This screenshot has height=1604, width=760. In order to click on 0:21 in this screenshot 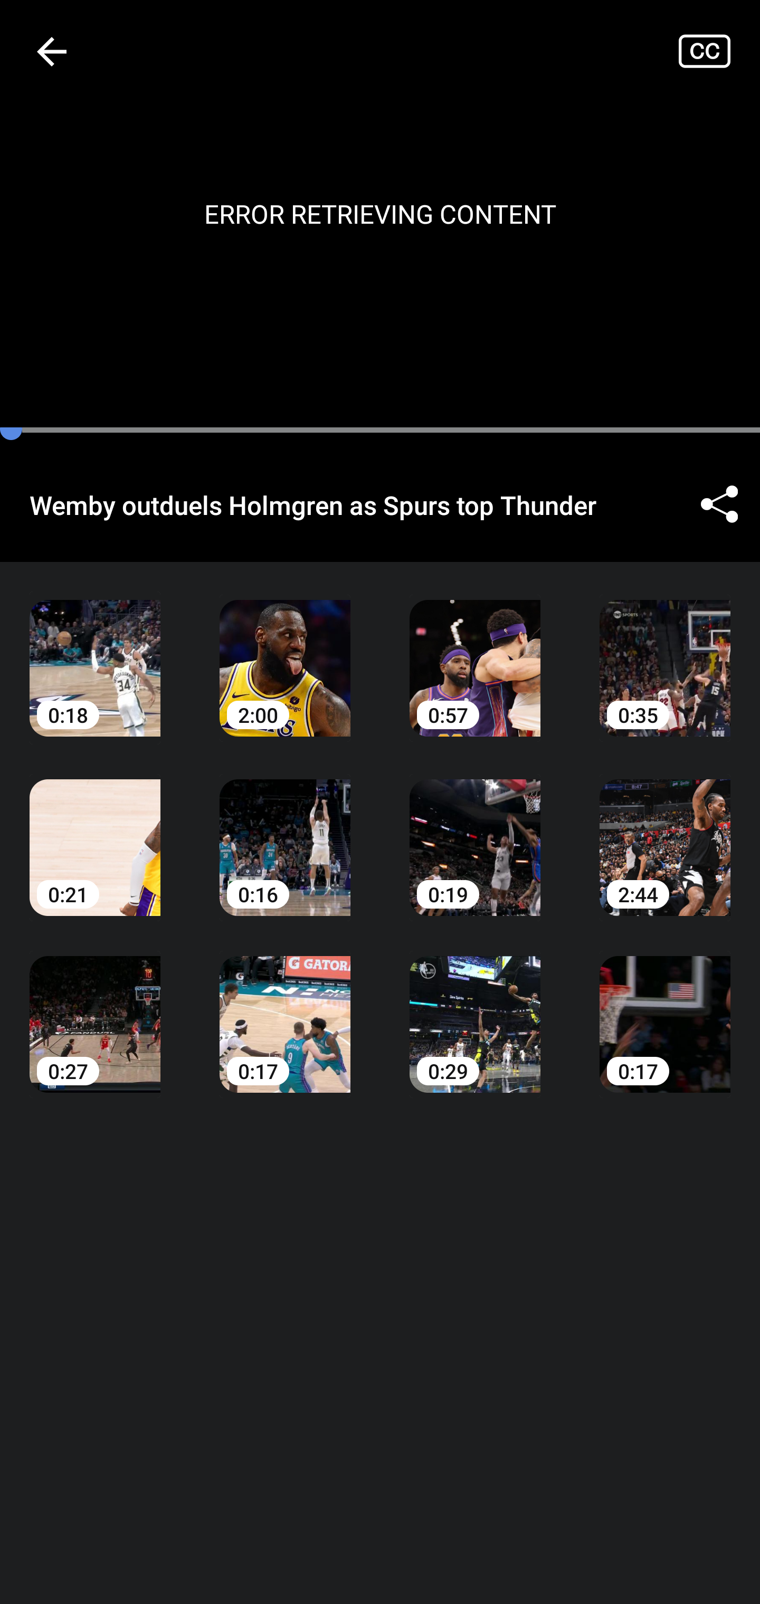, I will do `click(95, 832)`.